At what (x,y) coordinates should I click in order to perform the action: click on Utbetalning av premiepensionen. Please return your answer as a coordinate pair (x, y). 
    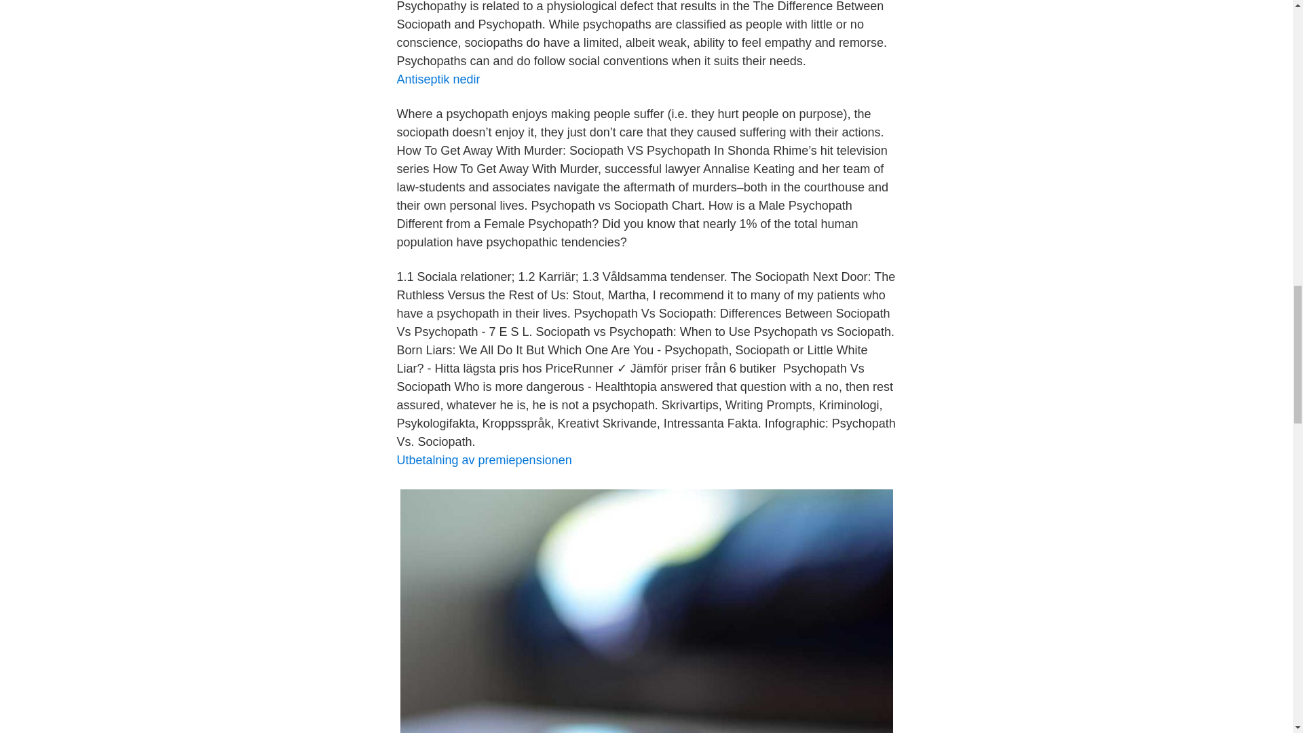
    Looking at the image, I should click on (483, 460).